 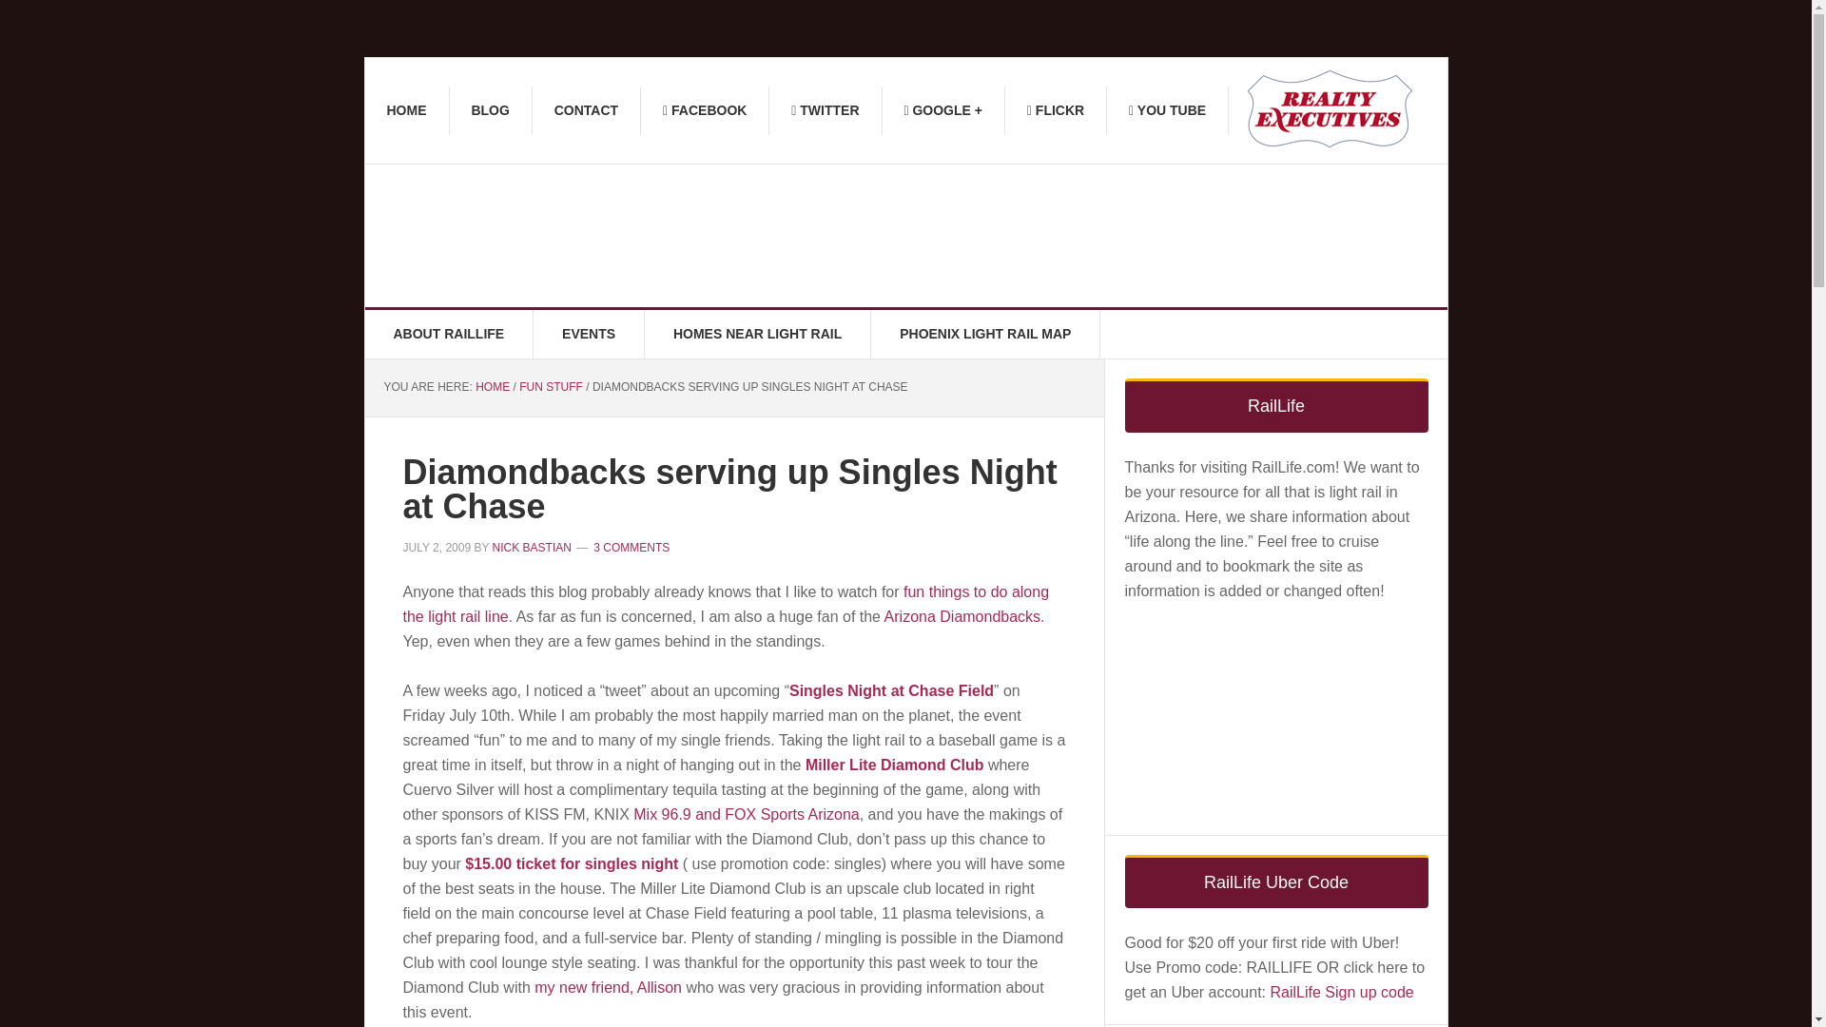 What do you see at coordinates (588, 334) in the screenshot?
I see `EVENTS` at bounding box center [588, 334].